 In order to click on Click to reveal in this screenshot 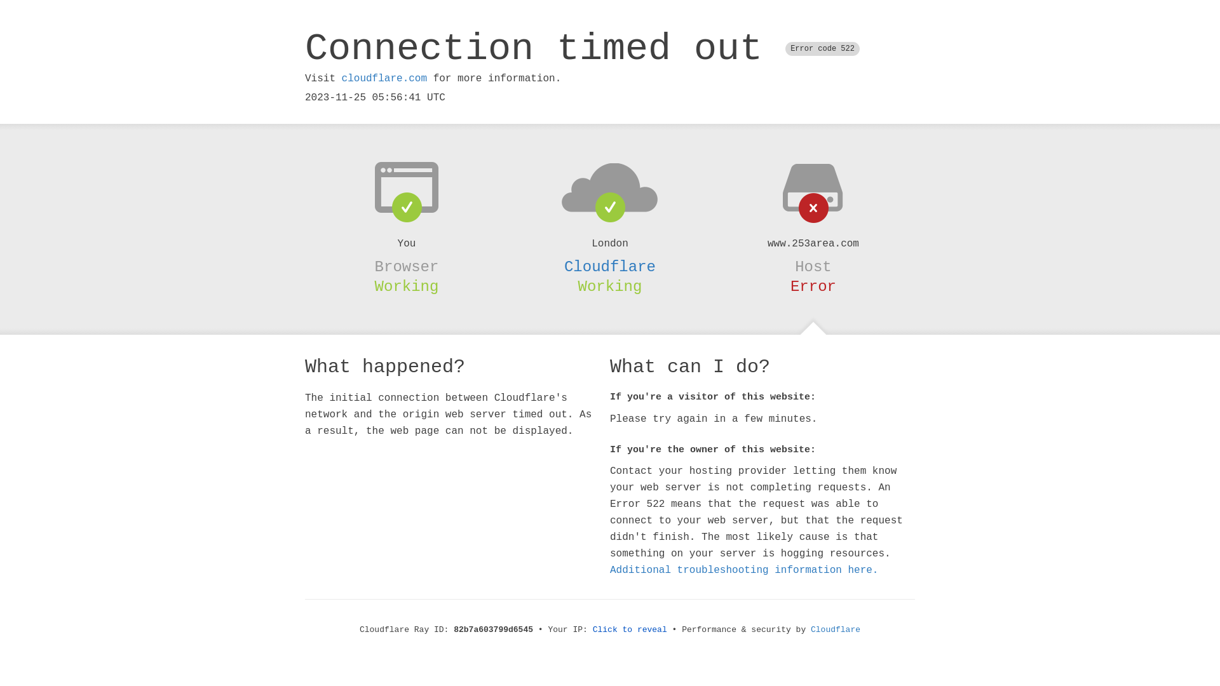, I will do `click(630, 630)`.